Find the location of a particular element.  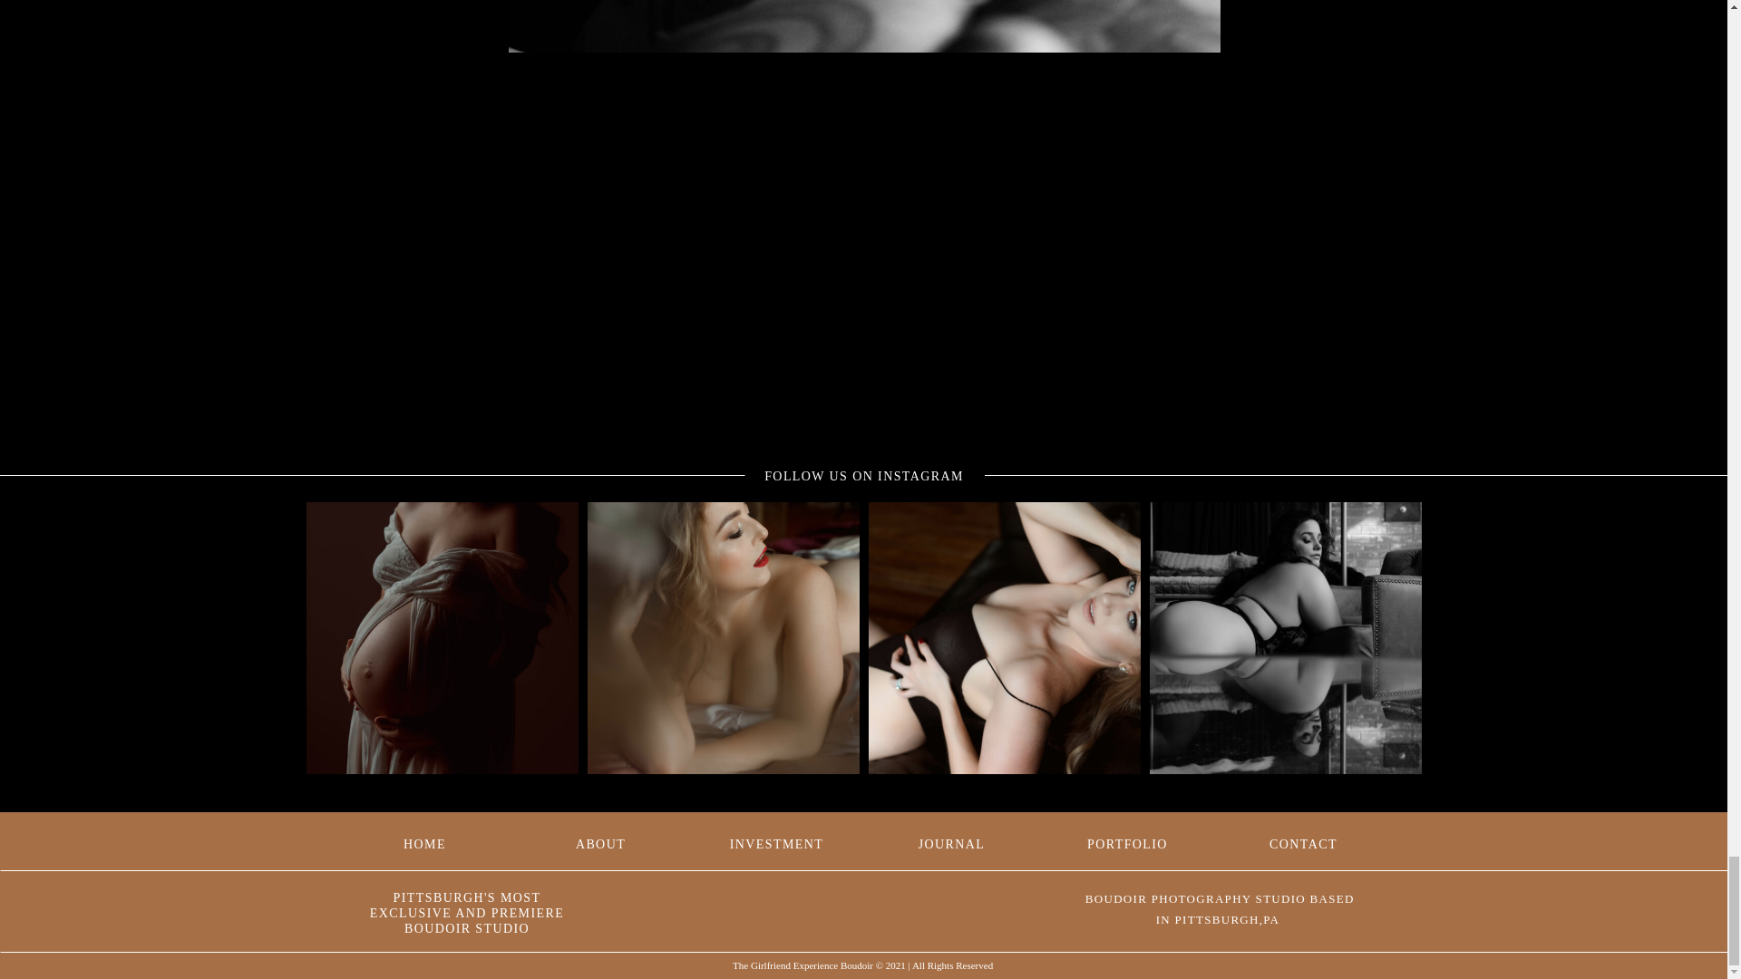

PORTFOLIO is located at coordinates (1126, 841).